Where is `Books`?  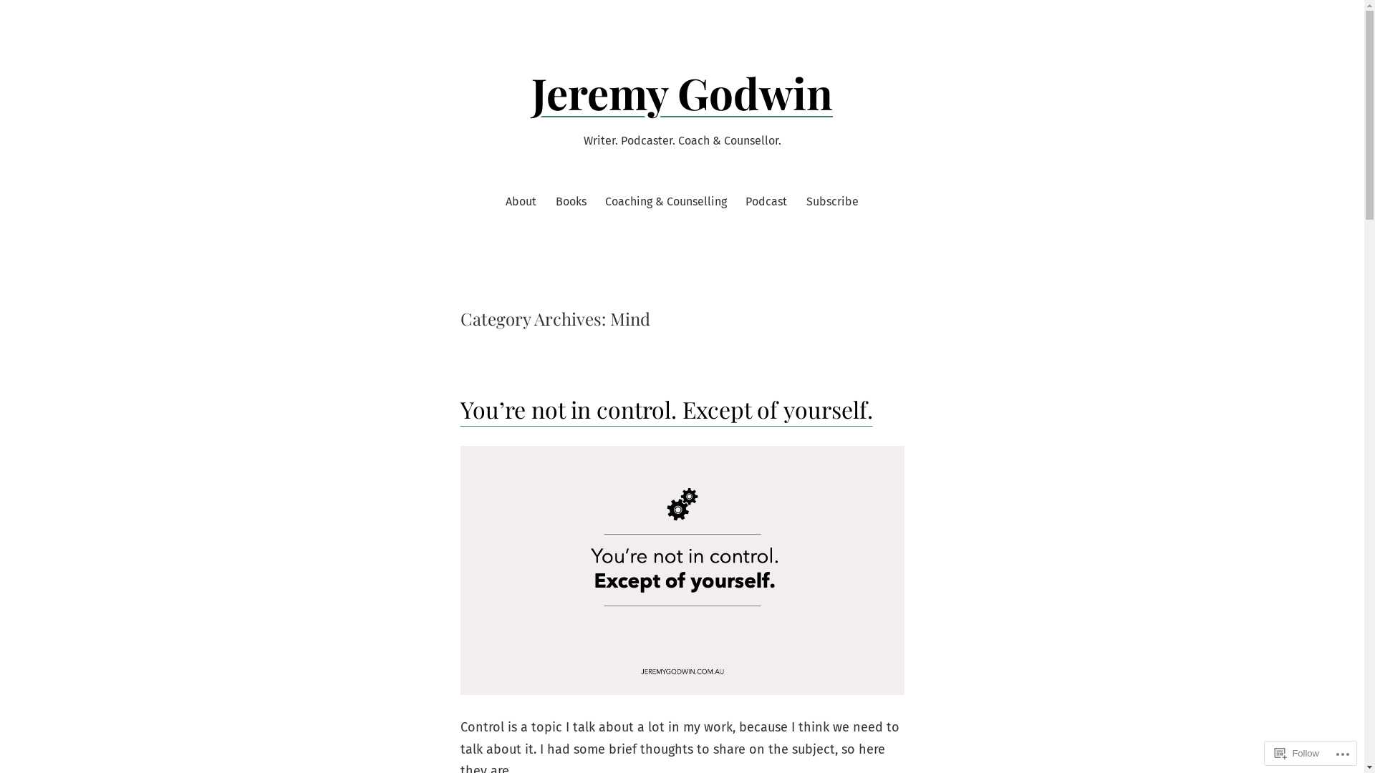 Books is located at coordinates (571, 202).